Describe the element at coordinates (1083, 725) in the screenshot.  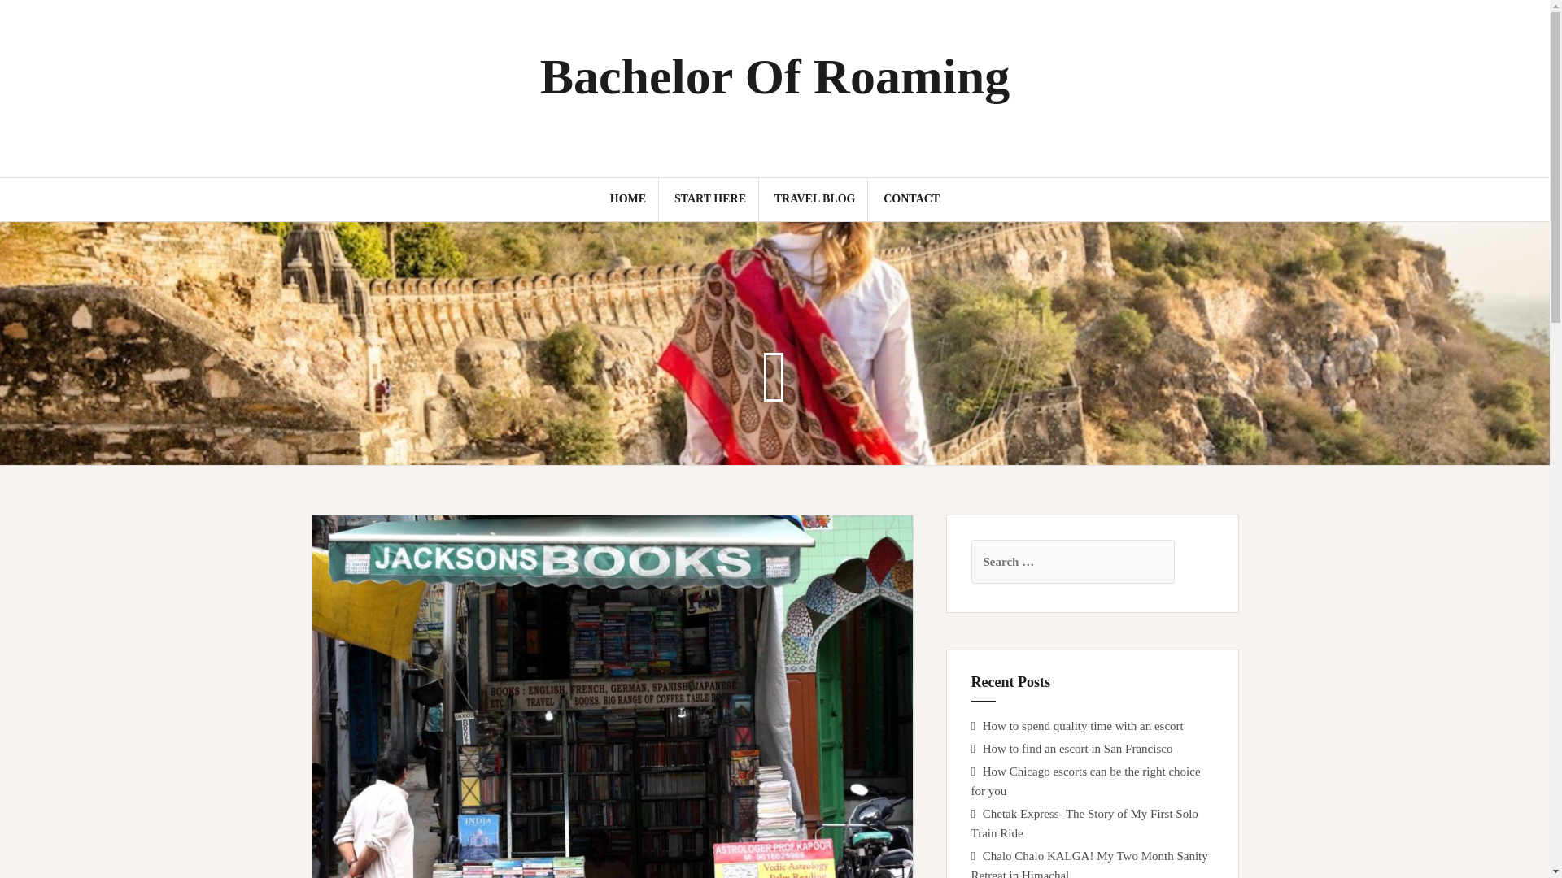
I see `How to spend quality time with an escort` at that location.